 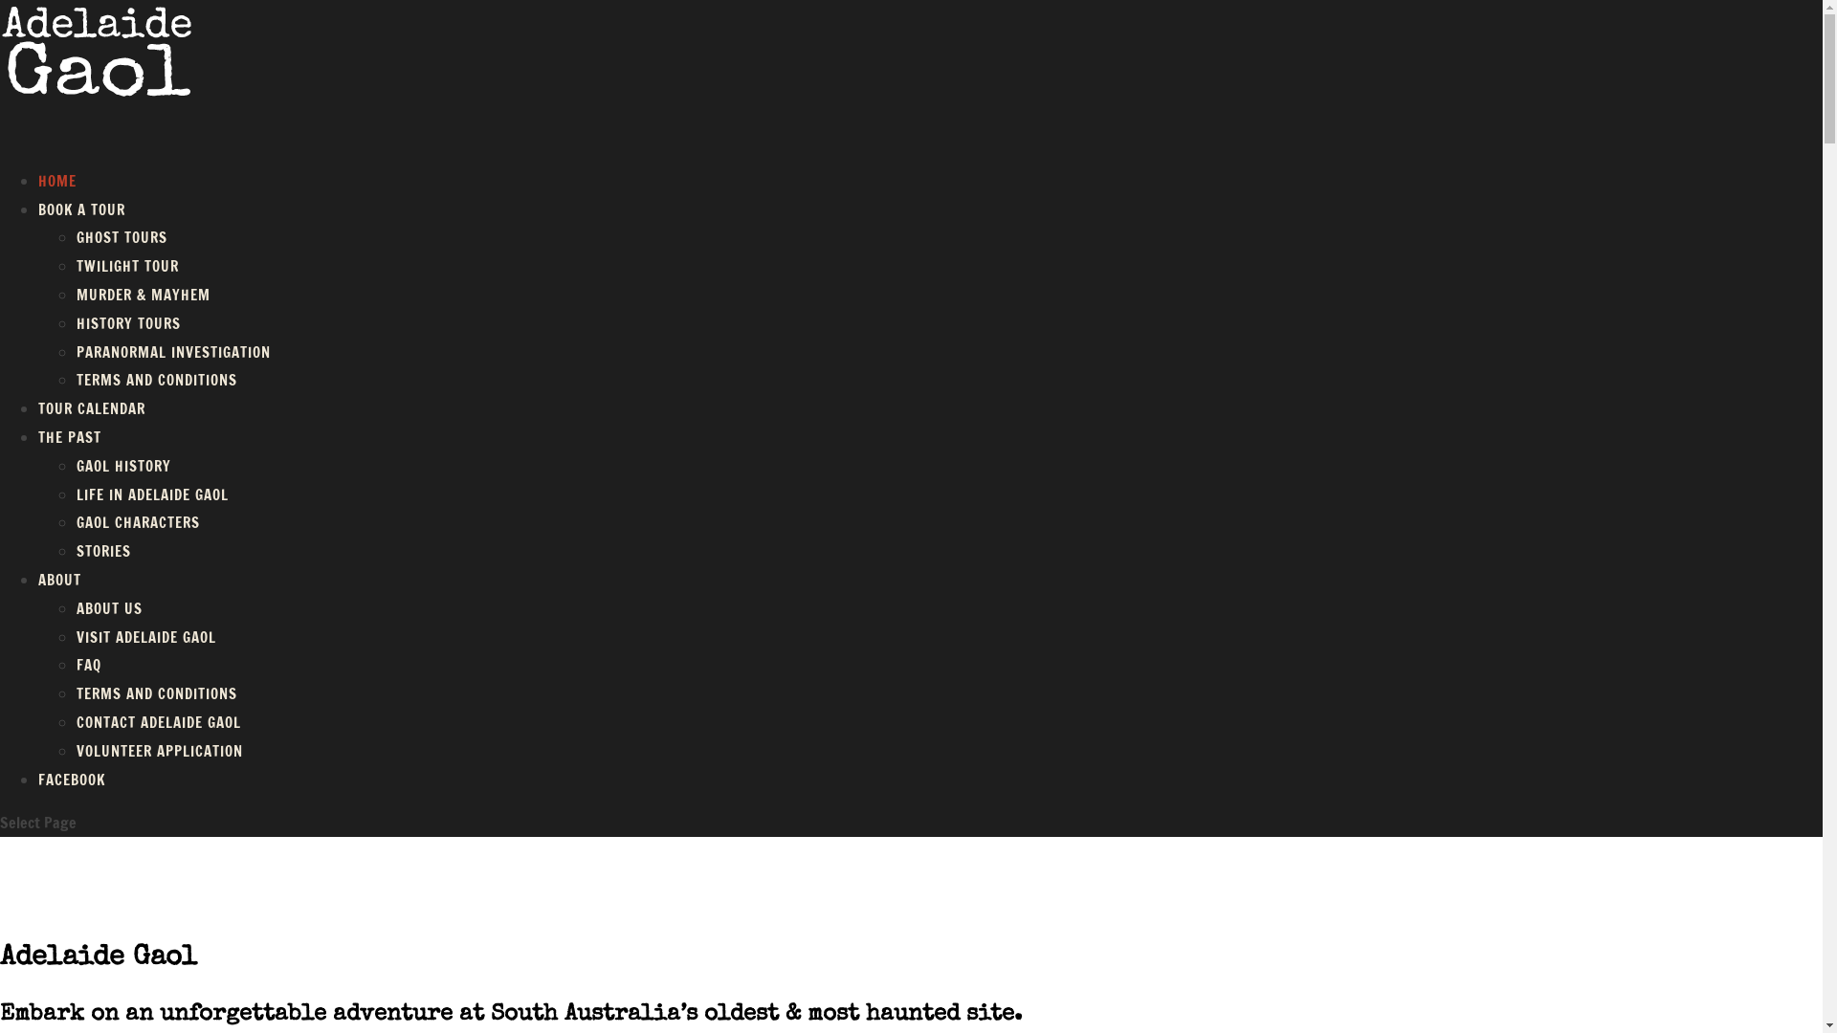 I want to click on TERMS AND CONDITIONS, so click(x=157, y=694).